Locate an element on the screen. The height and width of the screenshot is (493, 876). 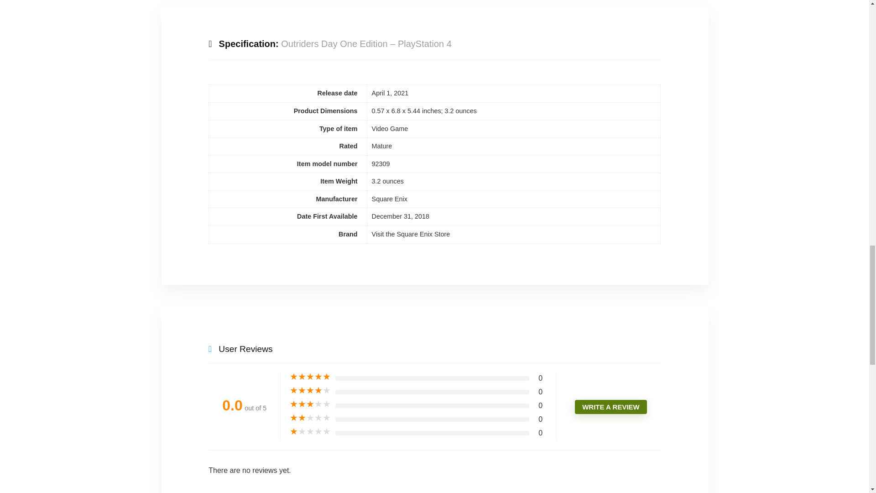
Rated 1 out of 5 is located at coordinates (310, 432).